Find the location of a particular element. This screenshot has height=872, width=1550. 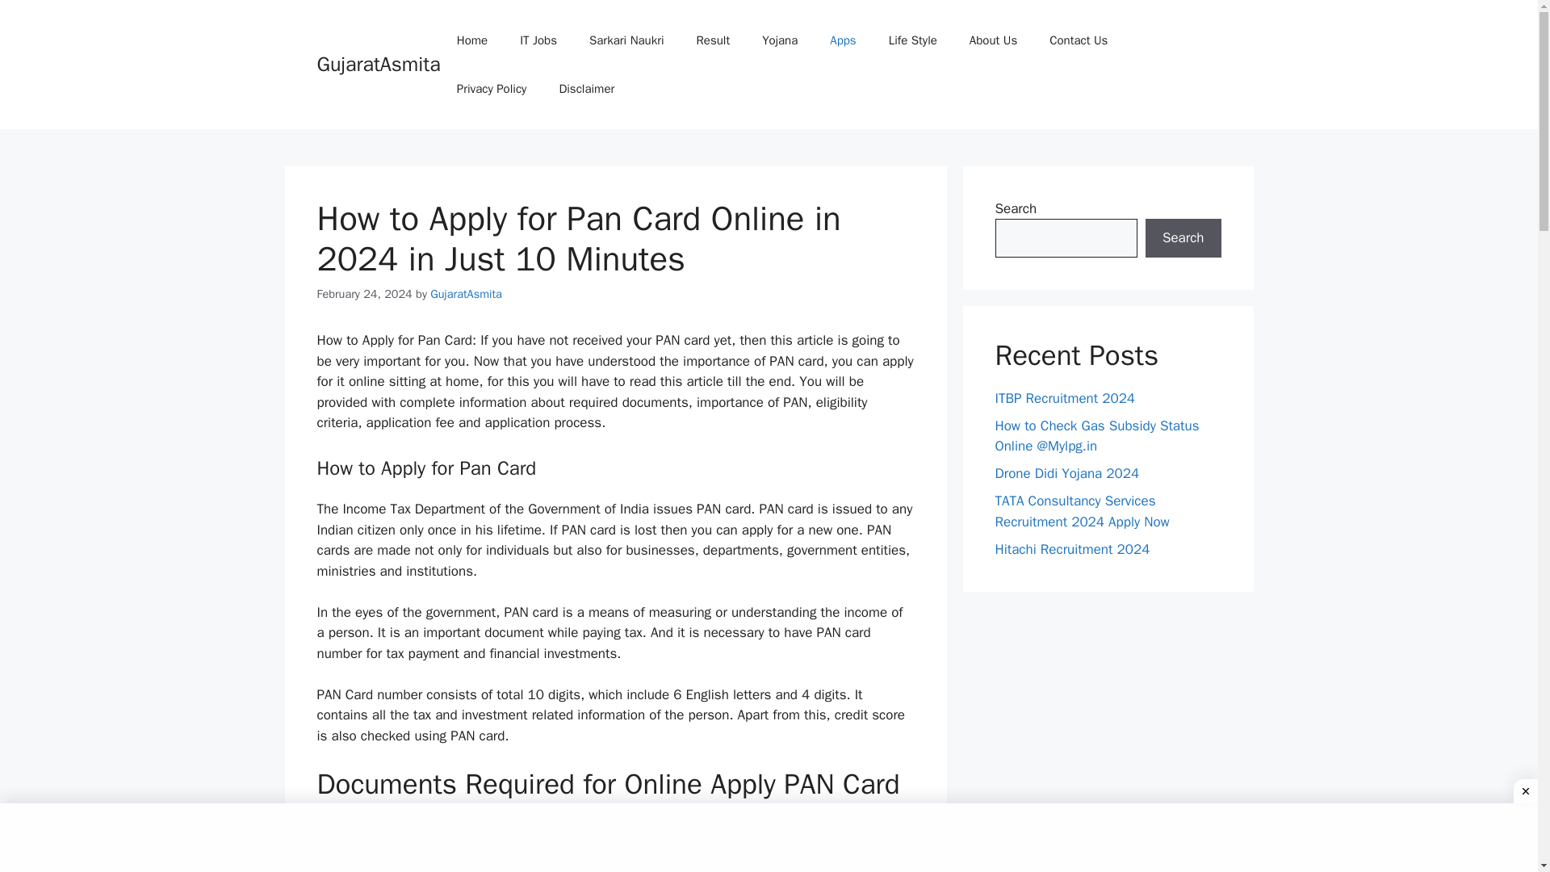

View all posts by GujaratAsmita is located at coordinates (467, 292).